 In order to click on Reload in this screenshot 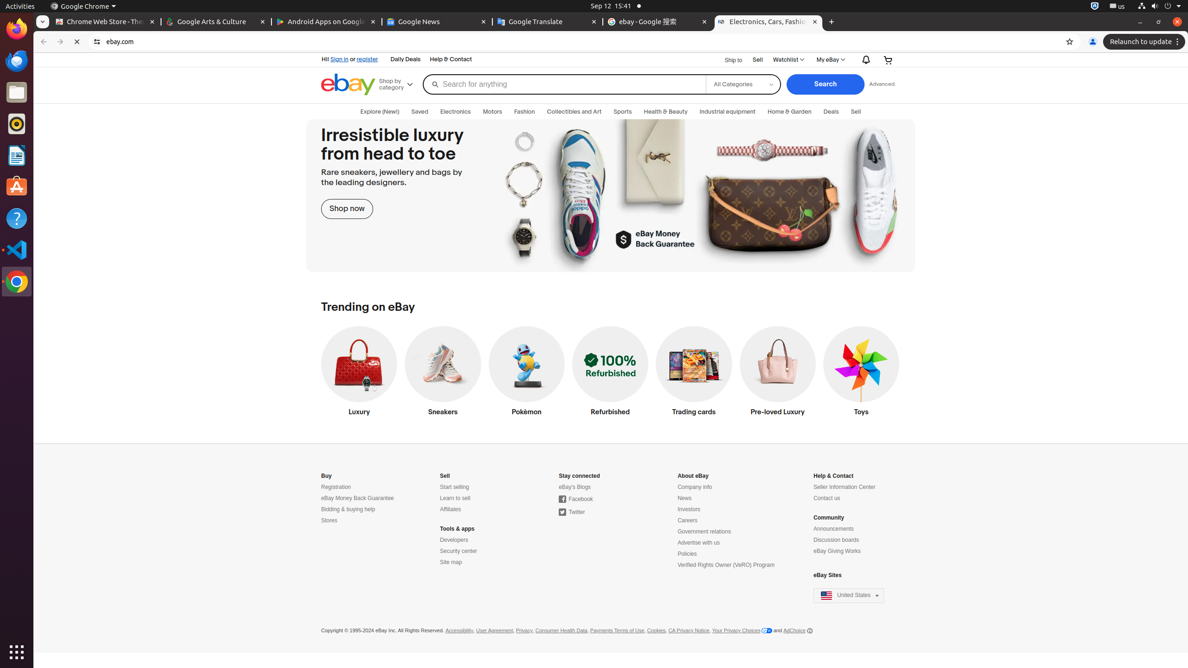, I will do `click(77, 42)`.